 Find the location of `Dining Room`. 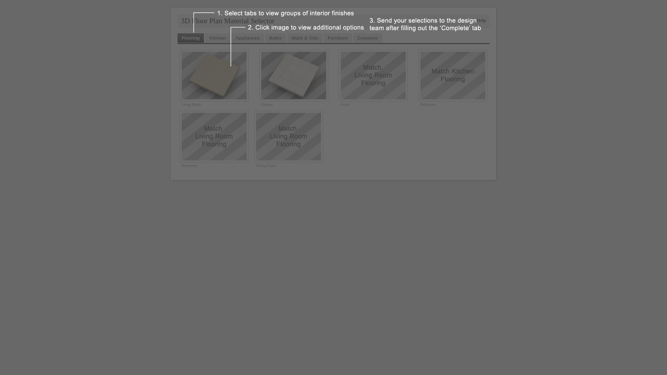

Dining Room is located at coordinates (266, 166).